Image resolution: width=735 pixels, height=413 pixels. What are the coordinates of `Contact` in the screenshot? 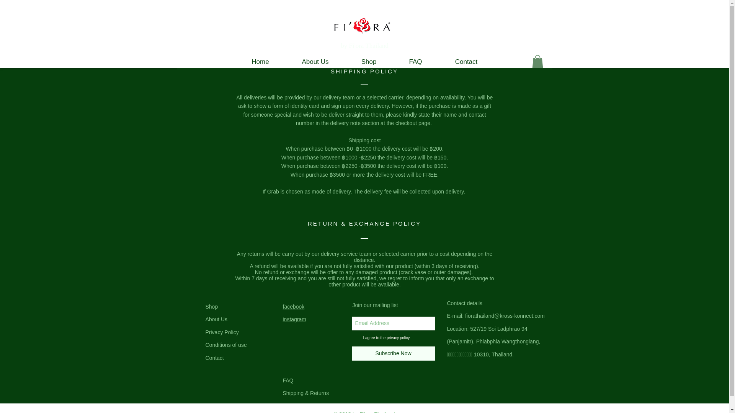 It's located at (214, 358).